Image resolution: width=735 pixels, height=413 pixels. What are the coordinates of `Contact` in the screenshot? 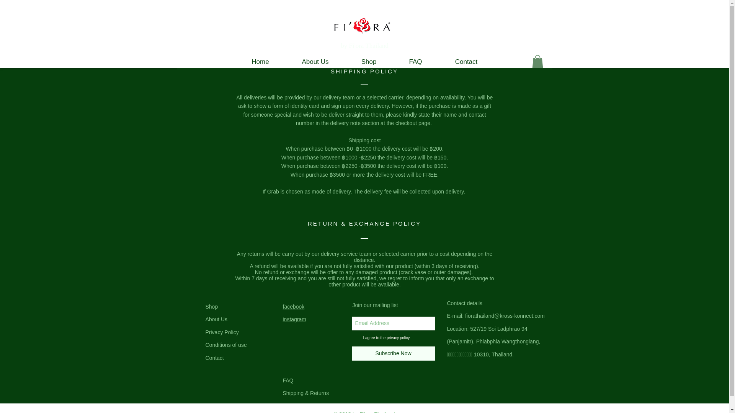 It's located at (214, 358).